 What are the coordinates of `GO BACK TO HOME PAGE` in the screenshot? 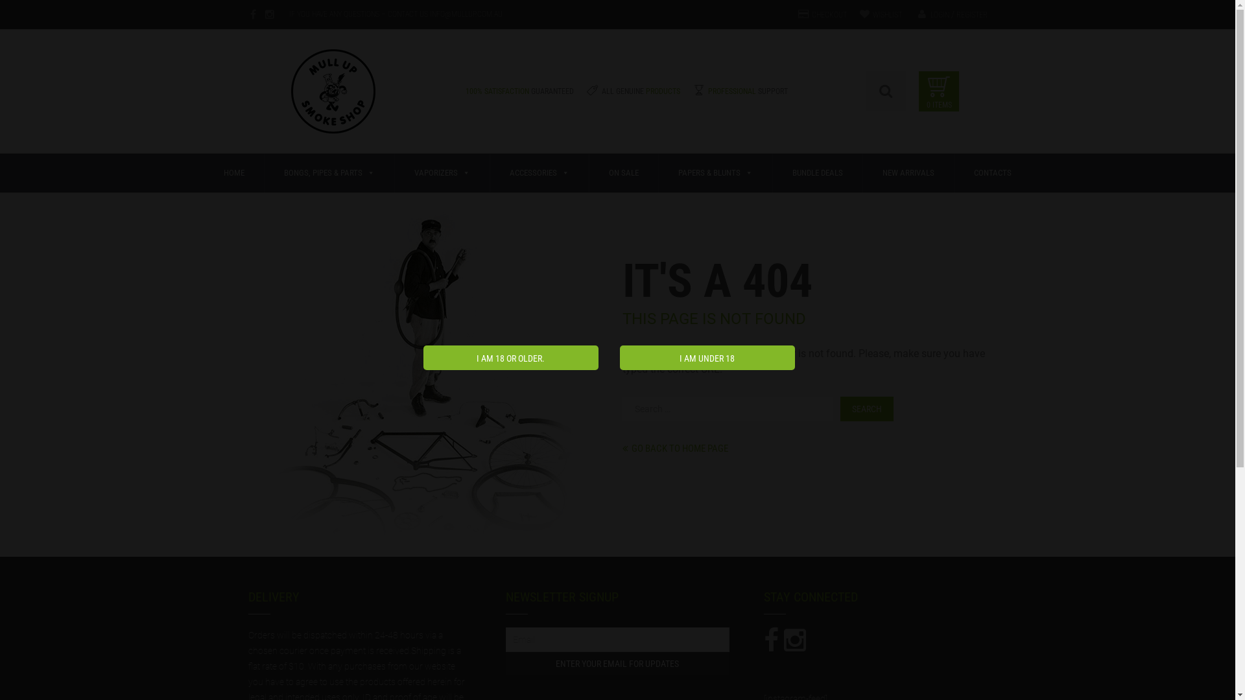 It's located at (676, 449).